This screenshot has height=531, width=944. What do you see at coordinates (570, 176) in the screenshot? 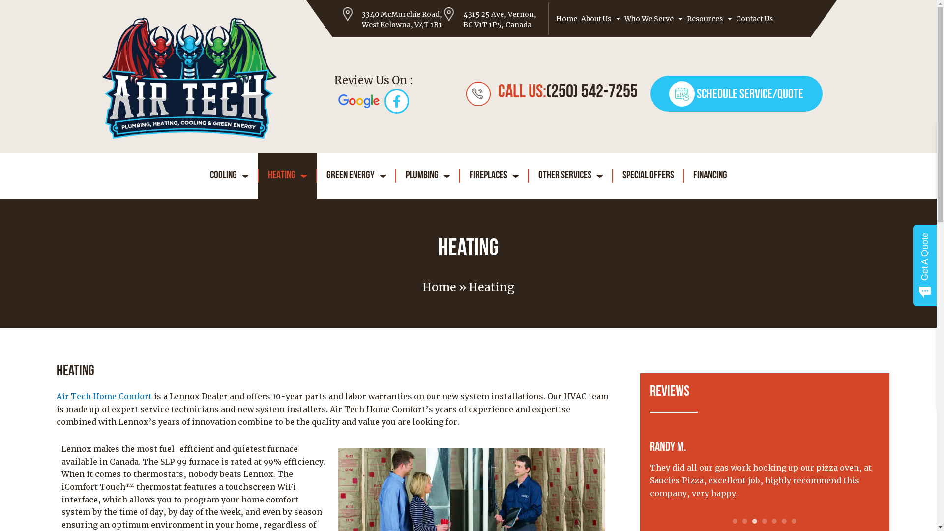
I see `OTHER SERVICES` at bounding box center [570, 176].